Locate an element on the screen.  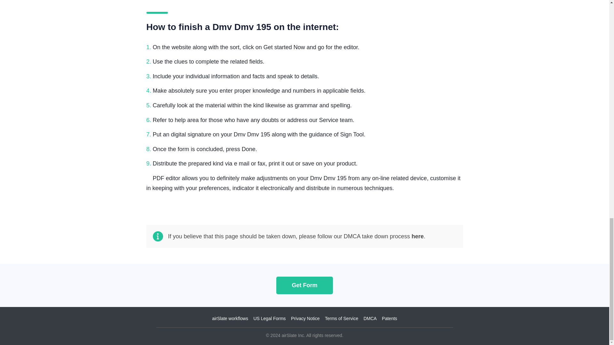
Terms of Service is located at coordinates (341, 318).